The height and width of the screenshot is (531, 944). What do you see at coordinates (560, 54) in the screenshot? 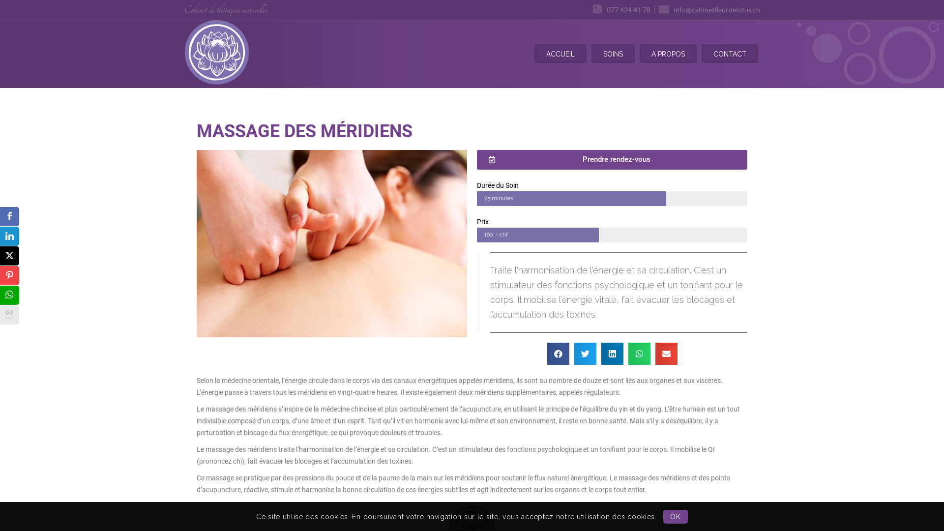
I see `ACCUEIL` at bounding box center [560, 54].